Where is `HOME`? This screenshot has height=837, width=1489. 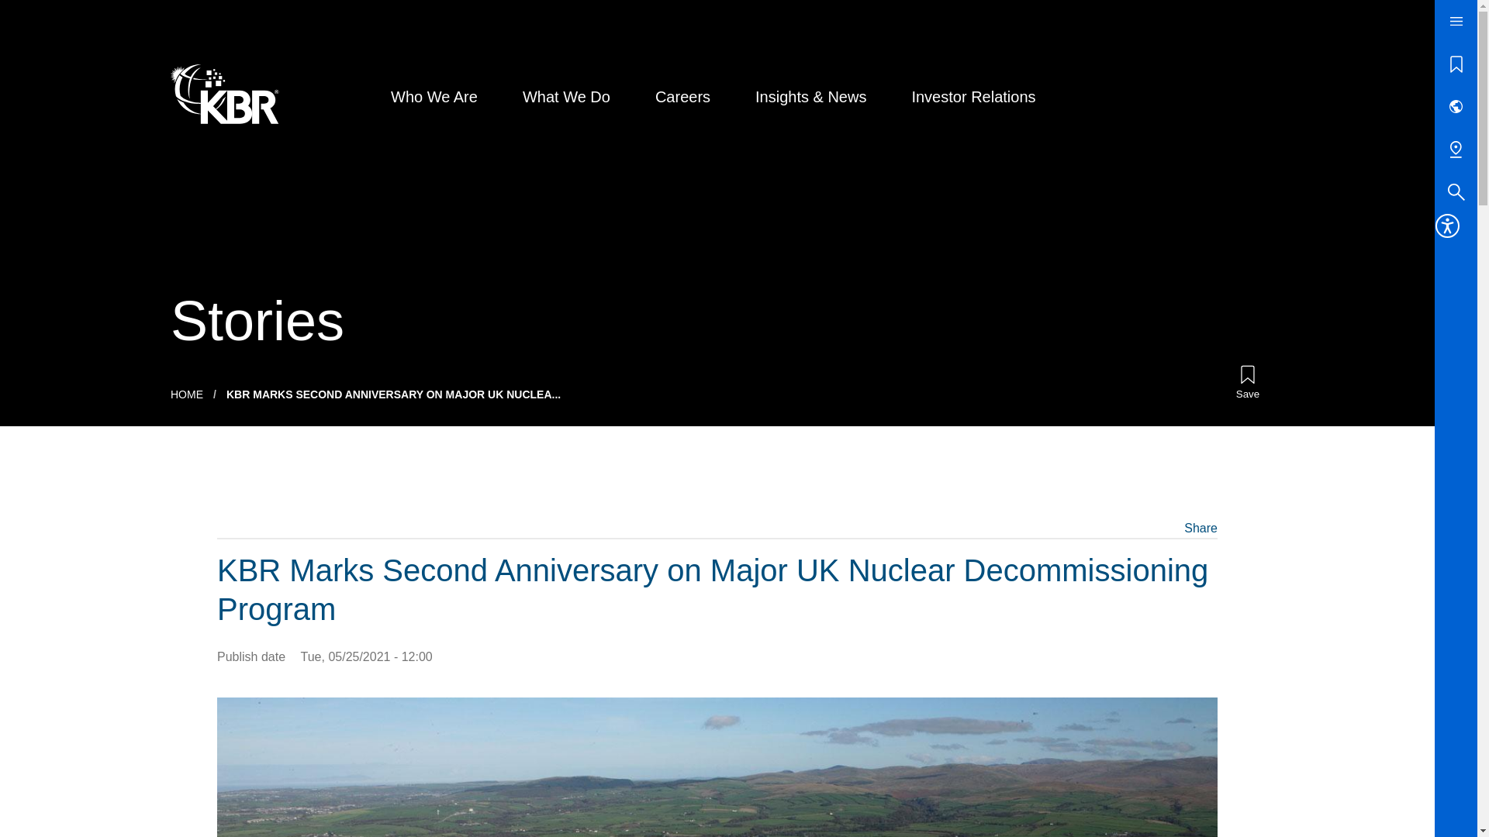 HOME is located at coordinates (186, 394).